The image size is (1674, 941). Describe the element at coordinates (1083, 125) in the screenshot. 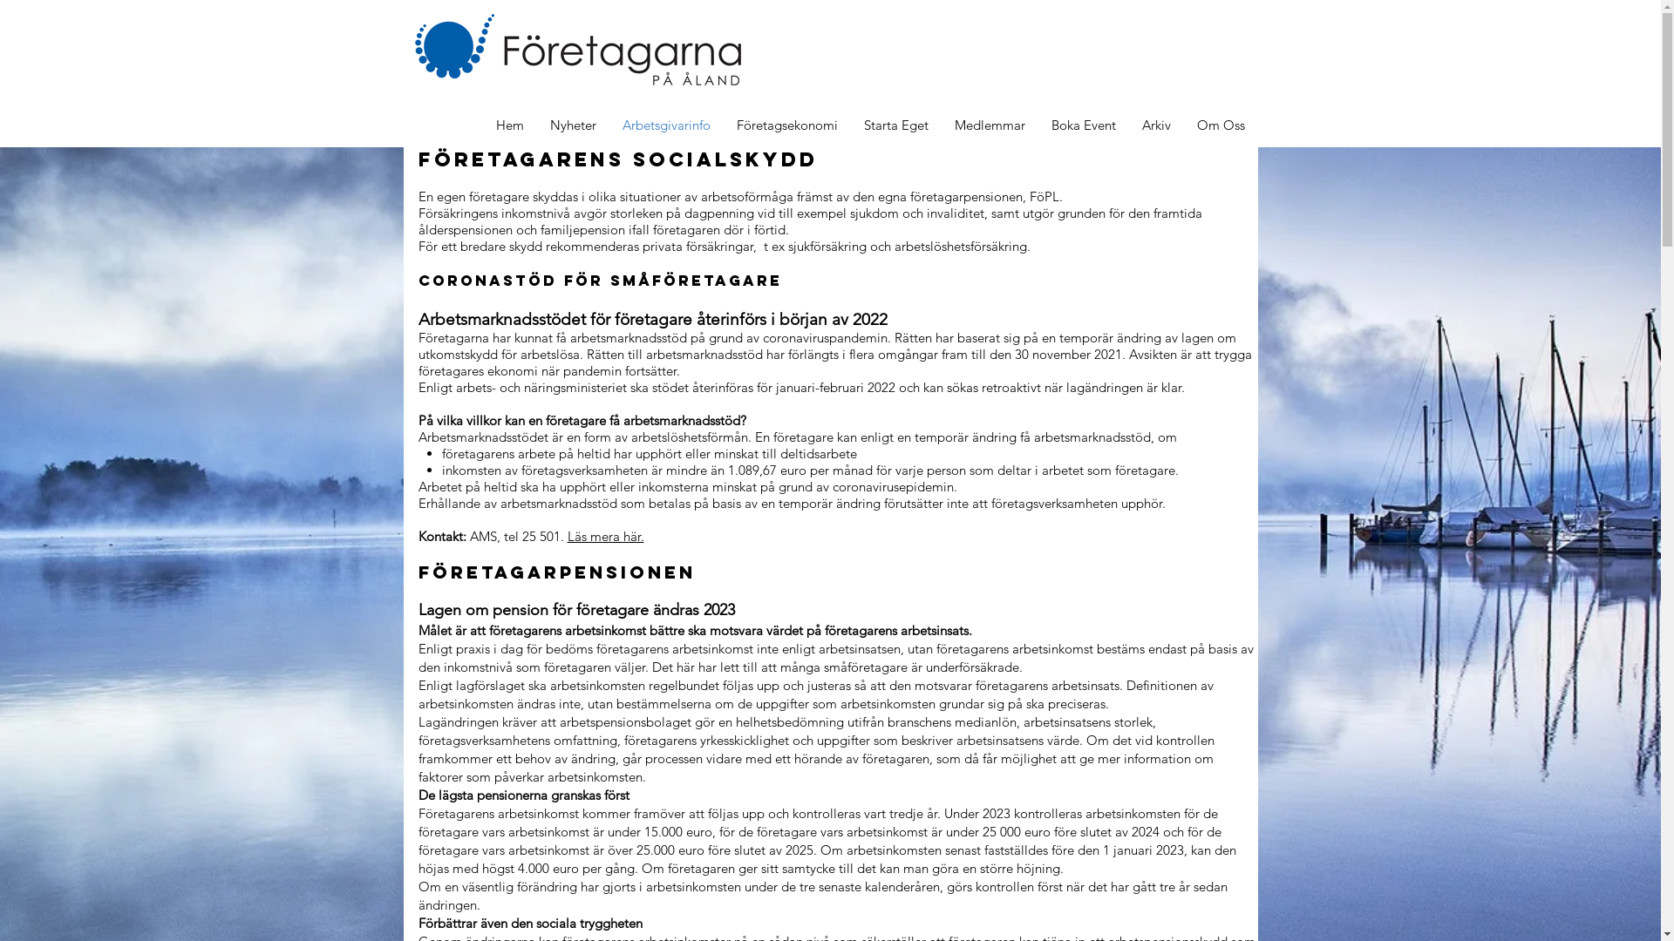

I see `Boka Event` at that location.